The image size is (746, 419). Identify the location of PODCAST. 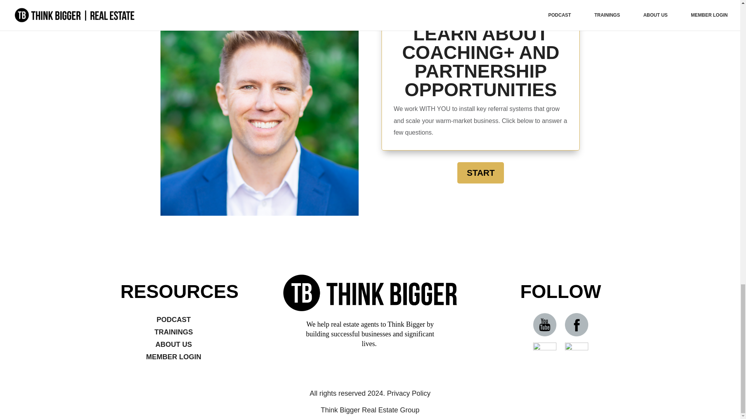
(174, 320).